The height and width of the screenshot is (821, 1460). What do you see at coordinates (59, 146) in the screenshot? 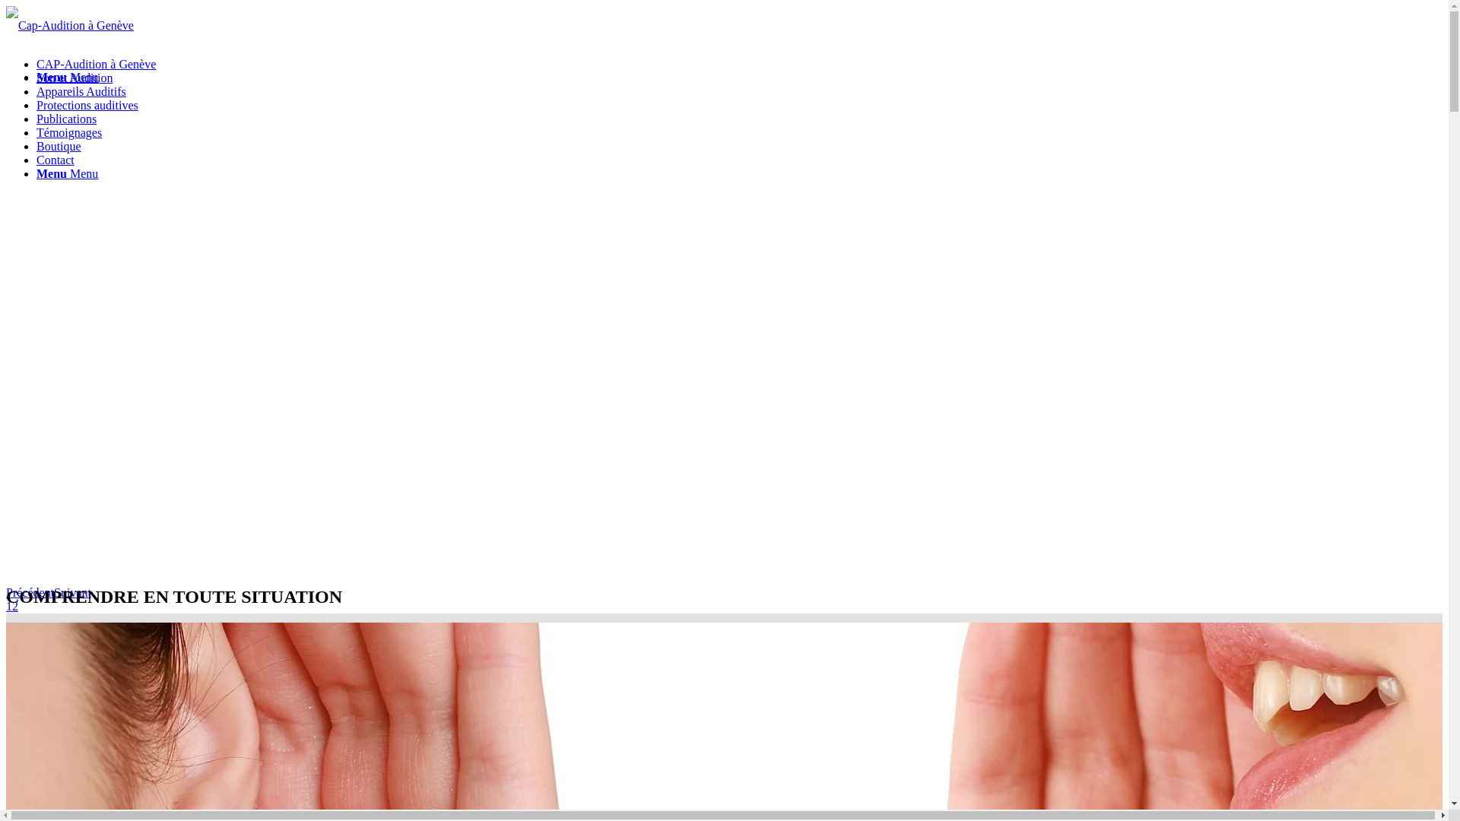
I see `Boutique` at bounding box center [59, 146].